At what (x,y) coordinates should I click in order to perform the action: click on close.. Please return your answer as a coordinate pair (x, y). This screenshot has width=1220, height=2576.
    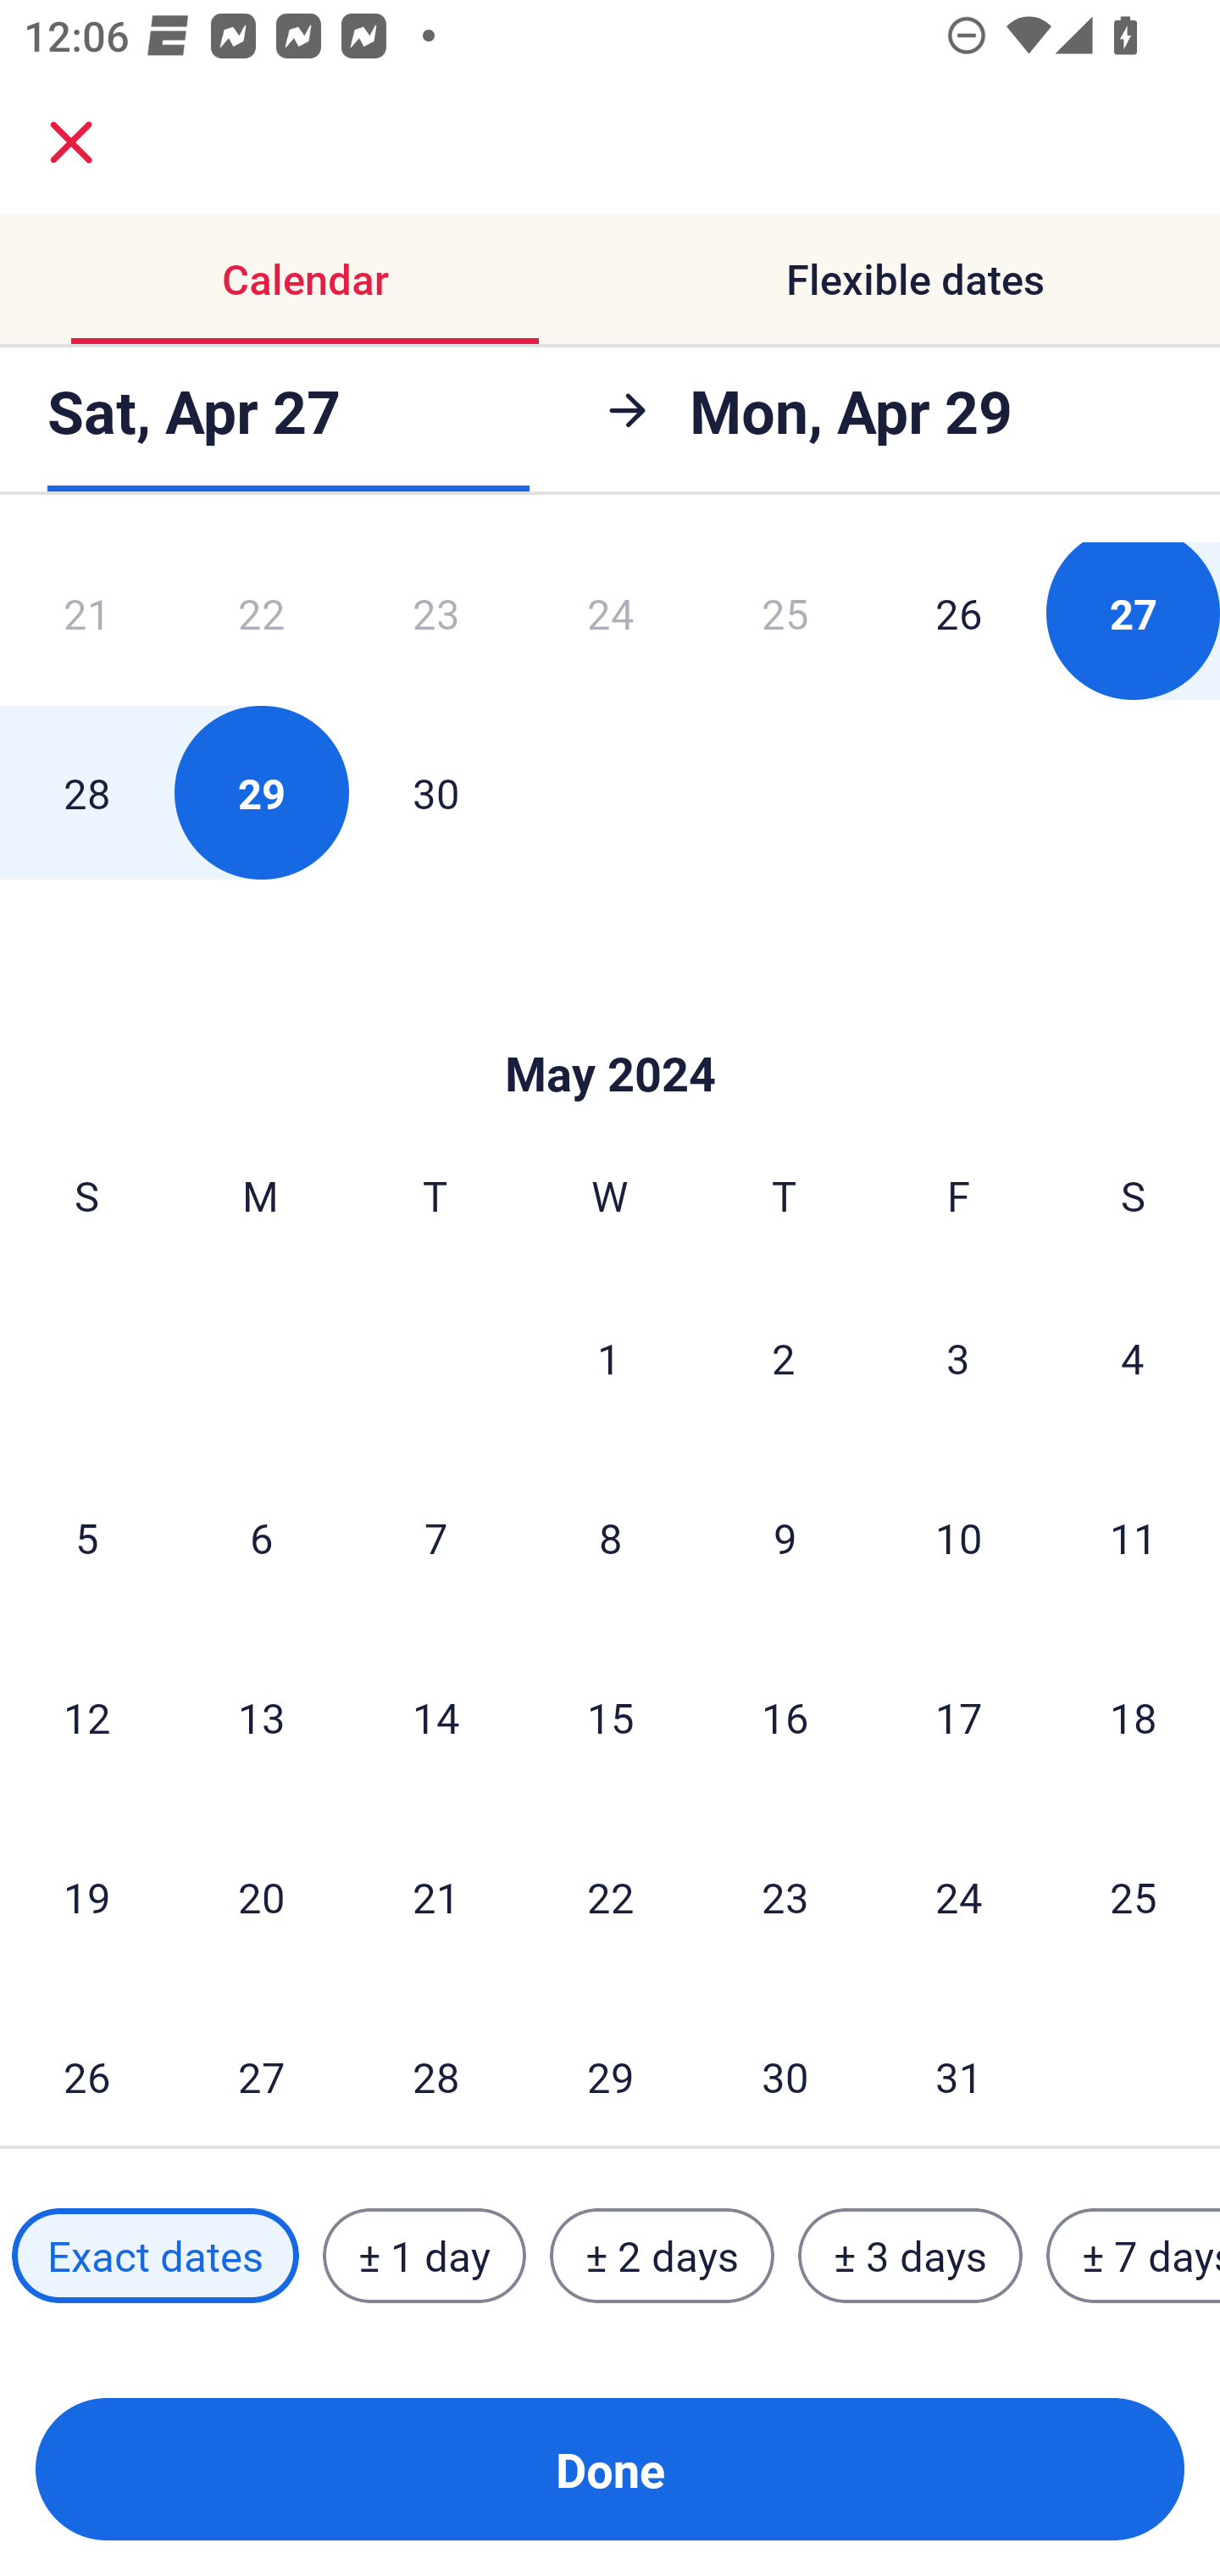
    Looking at the image, I should click on (71, 142).